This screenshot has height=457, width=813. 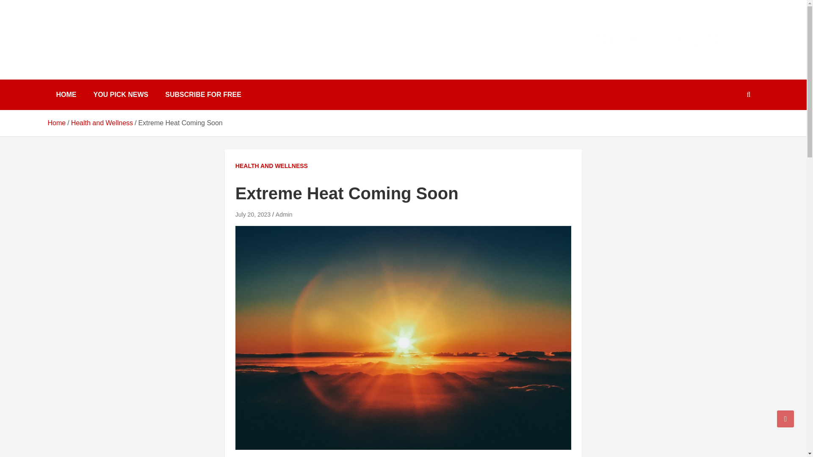 I want to click on Home, so click(x=56, y=123).